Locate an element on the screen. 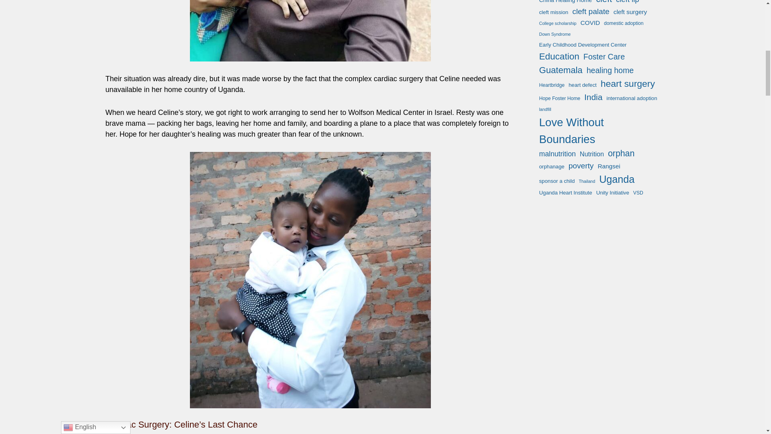 This screenshot has width=771, height=434. China Healing Home is located at coordinates (565, 2).